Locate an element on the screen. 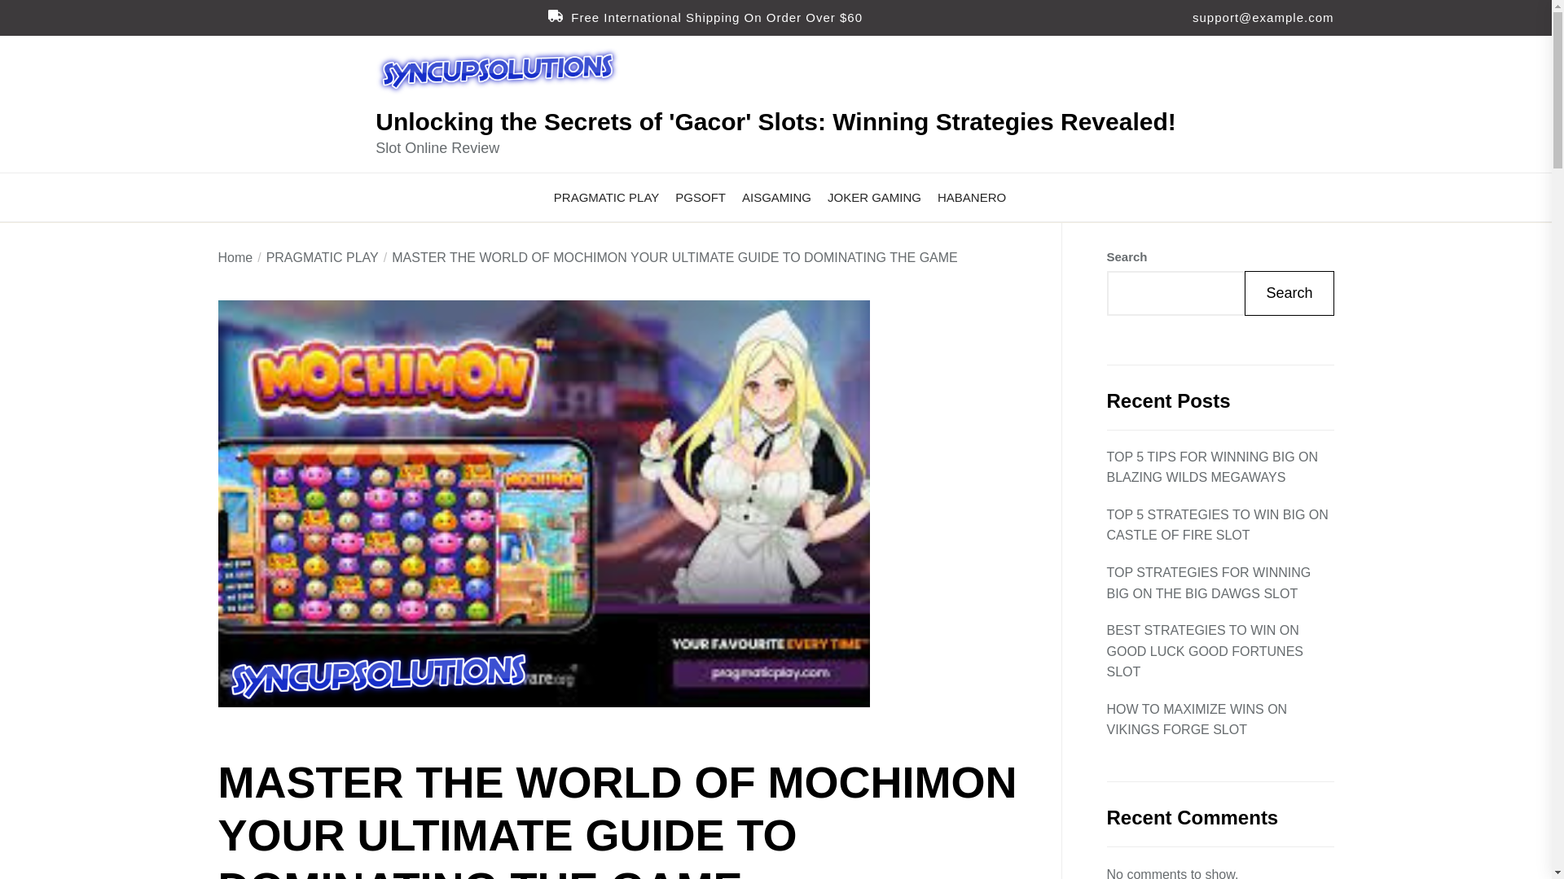 The width and height of the screenshot is (1564, 879). Home is located at coordinates (236, 257).